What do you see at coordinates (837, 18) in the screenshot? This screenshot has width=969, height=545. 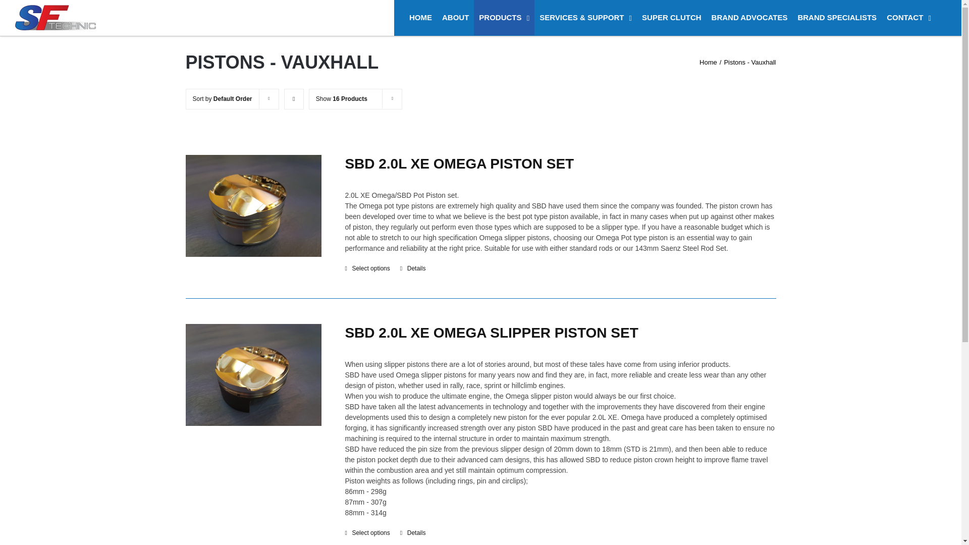 I see `BRAND SPECIALISTS` at bounding box center [837, 18].